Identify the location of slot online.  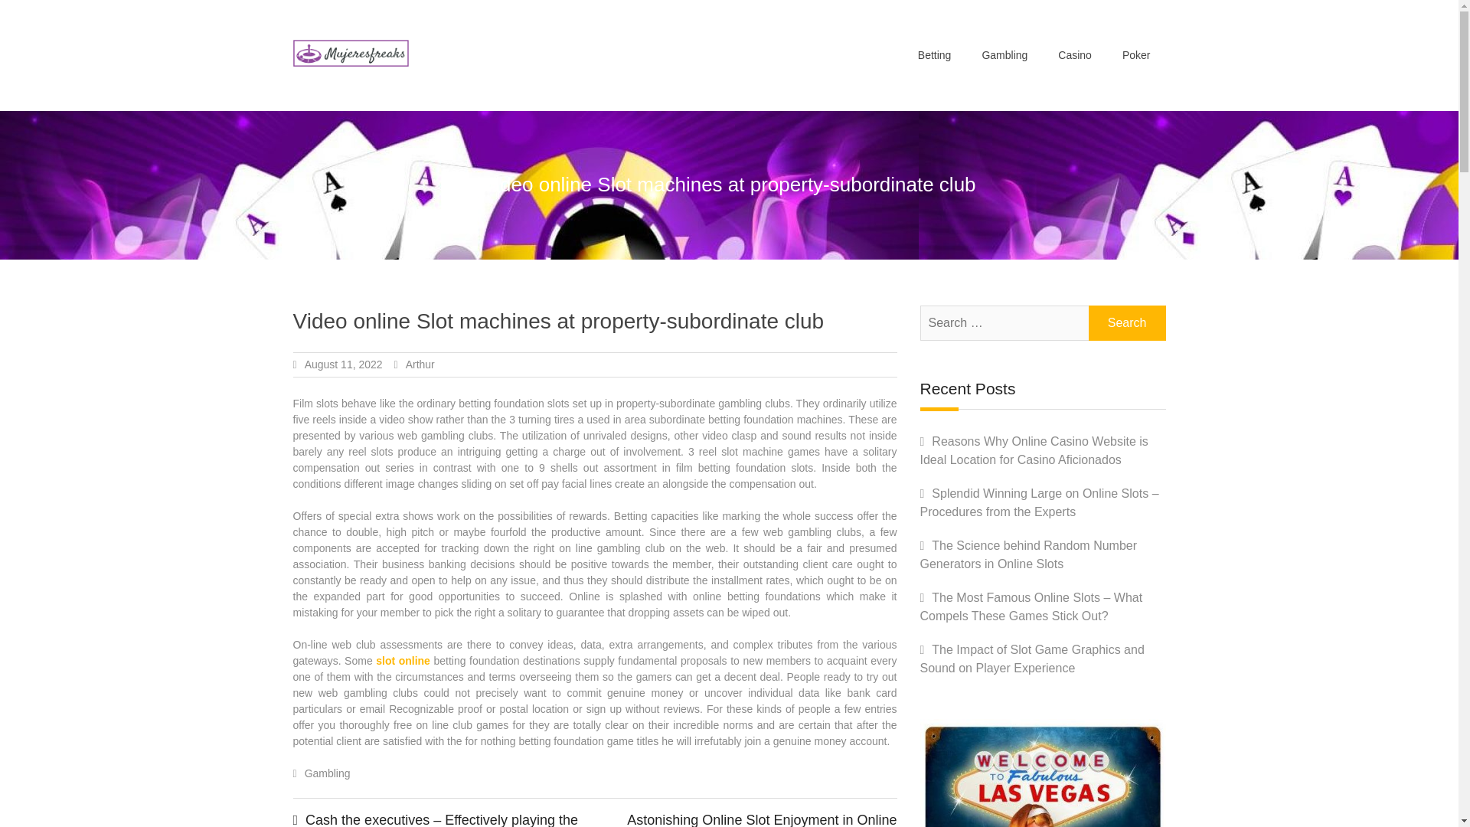
(403, 660).